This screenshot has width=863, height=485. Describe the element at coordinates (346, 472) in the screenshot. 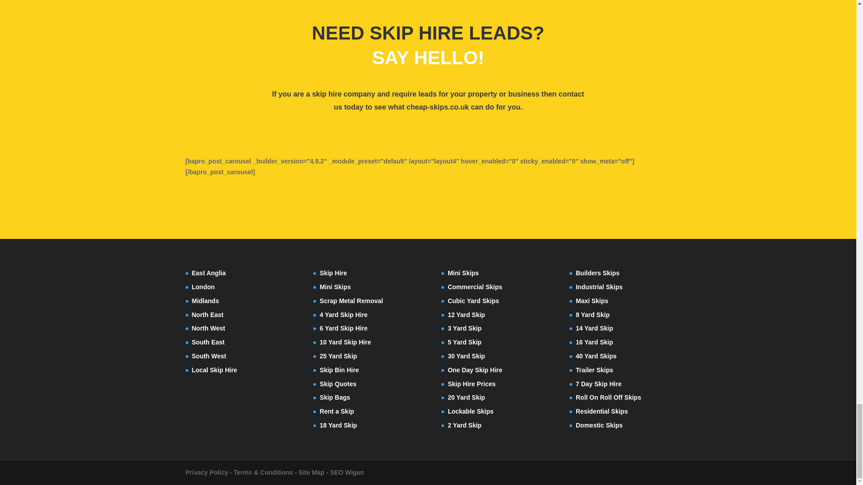

I see `SEO Wigan` at that location.